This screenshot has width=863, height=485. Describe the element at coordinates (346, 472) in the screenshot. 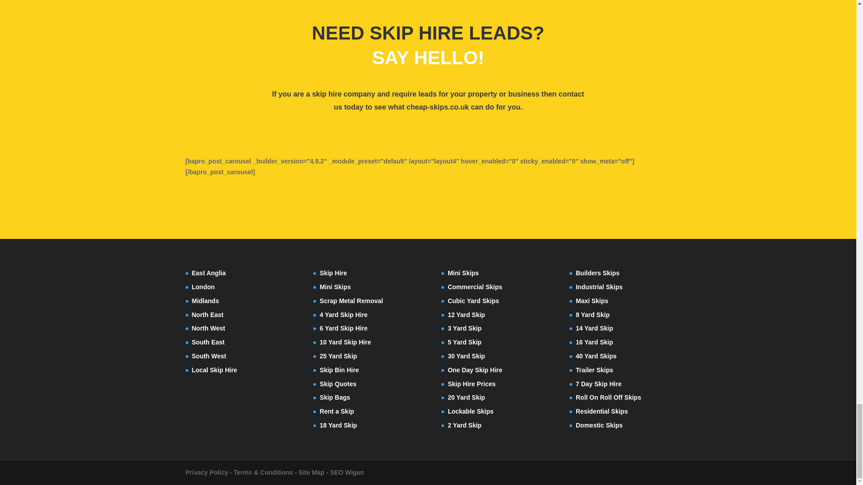

I see `SEO Wigan` at that location.